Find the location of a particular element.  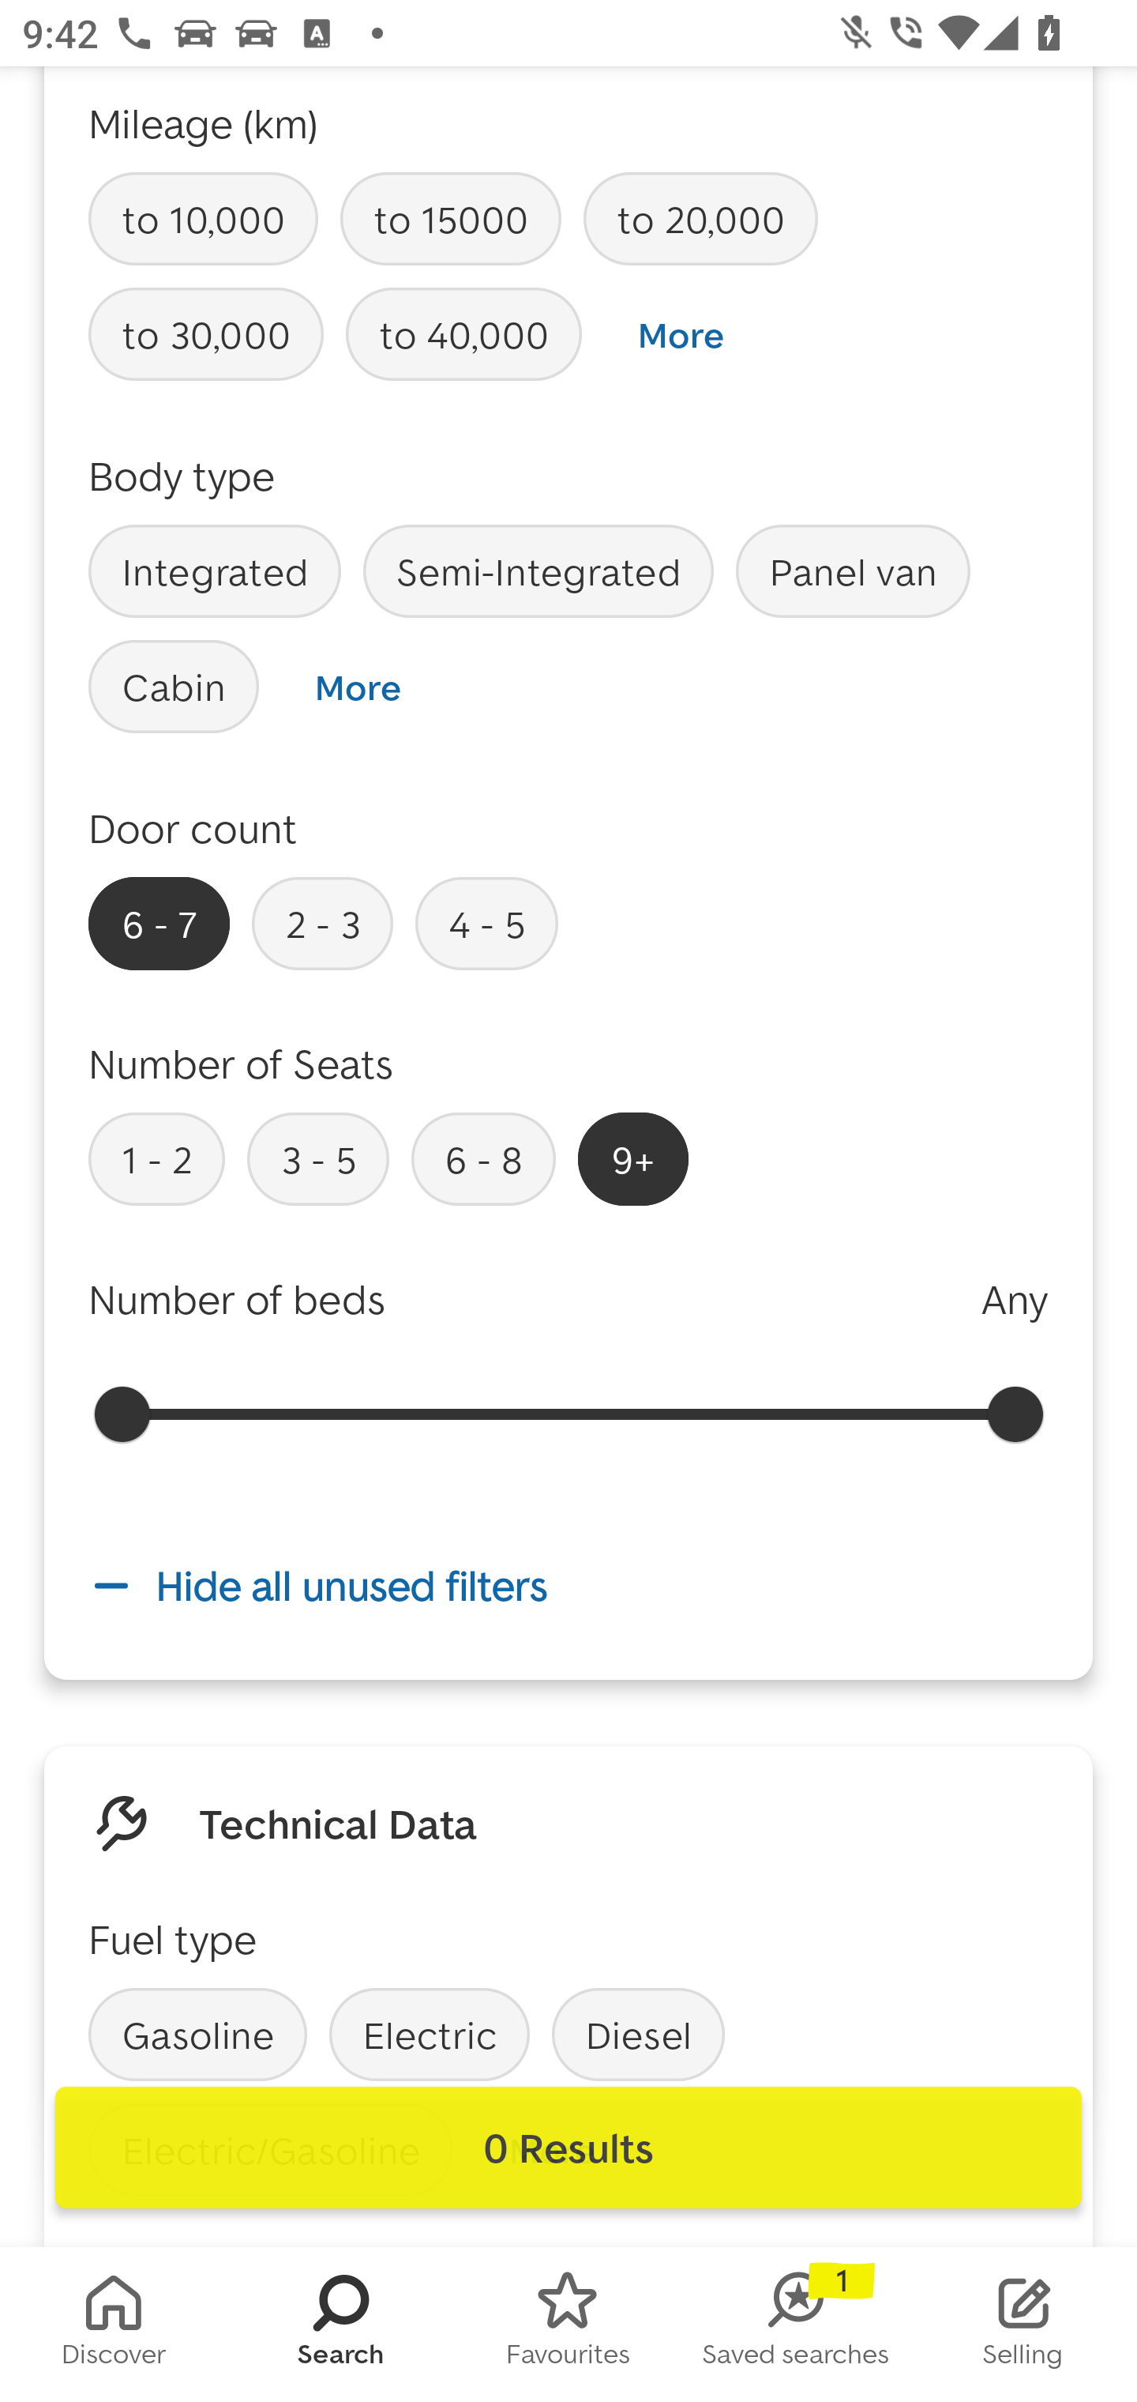

Integrated is located at coordinates (215, 570).